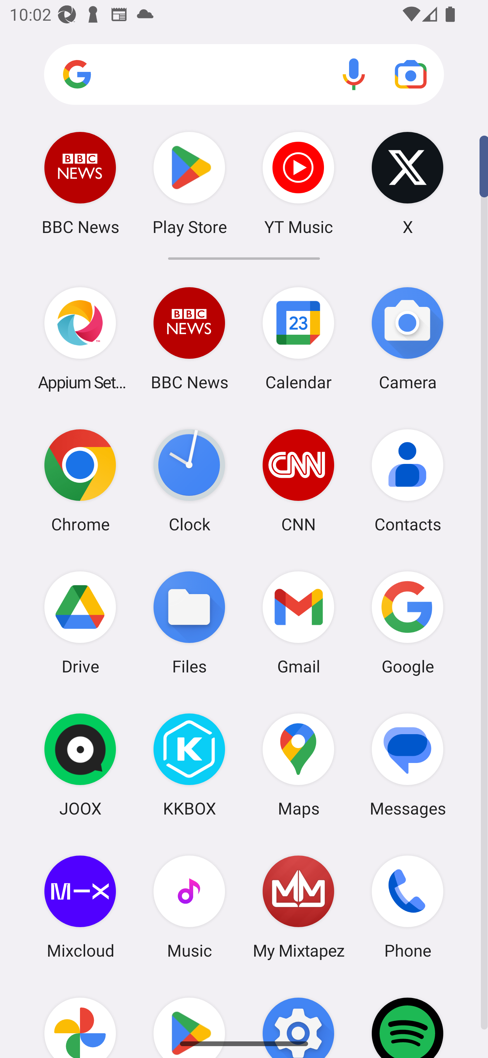  What do you see at coordinates (189, 623) in the screenshot?
I see `Files` at bounding box center [189, 623].